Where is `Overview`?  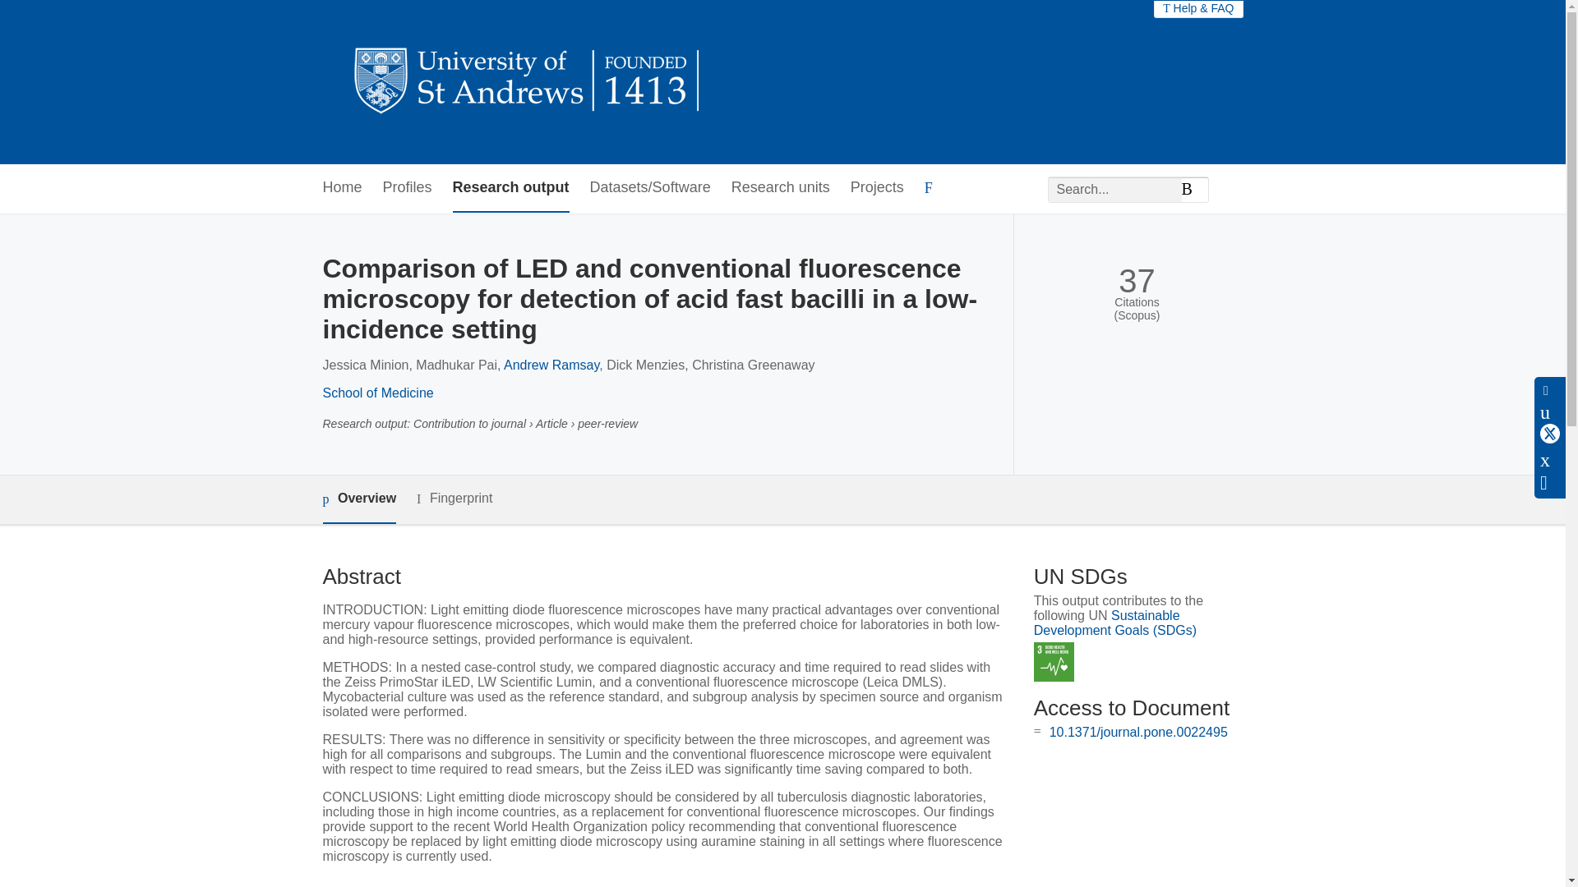 Overview is located at coordinates (358, 499).